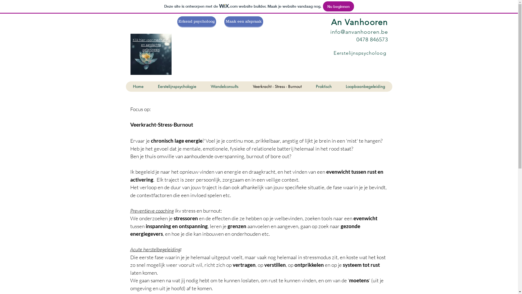 The width and height of the screenshot is (522, 294). What do you see at coordinates (387, 53) in the screenshot?
I see ` ` at bounding box center [387, 53].